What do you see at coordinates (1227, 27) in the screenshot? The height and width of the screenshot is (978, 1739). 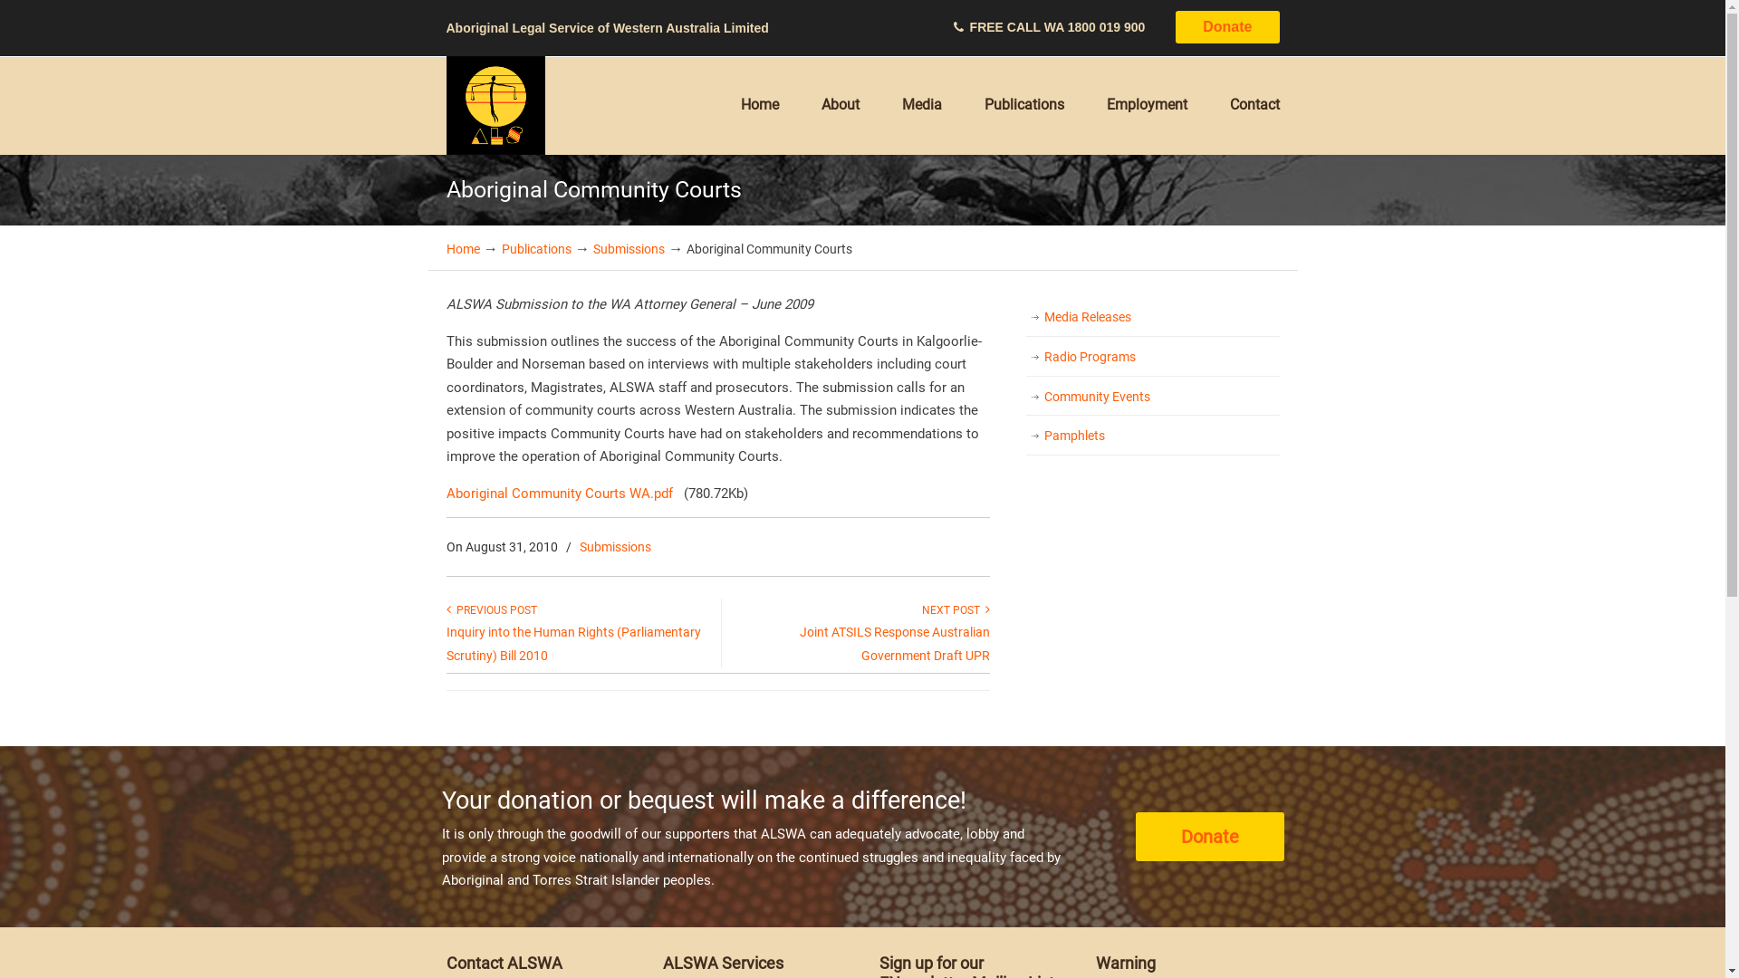 I see `Donate` at bounding box center [1227, 27].